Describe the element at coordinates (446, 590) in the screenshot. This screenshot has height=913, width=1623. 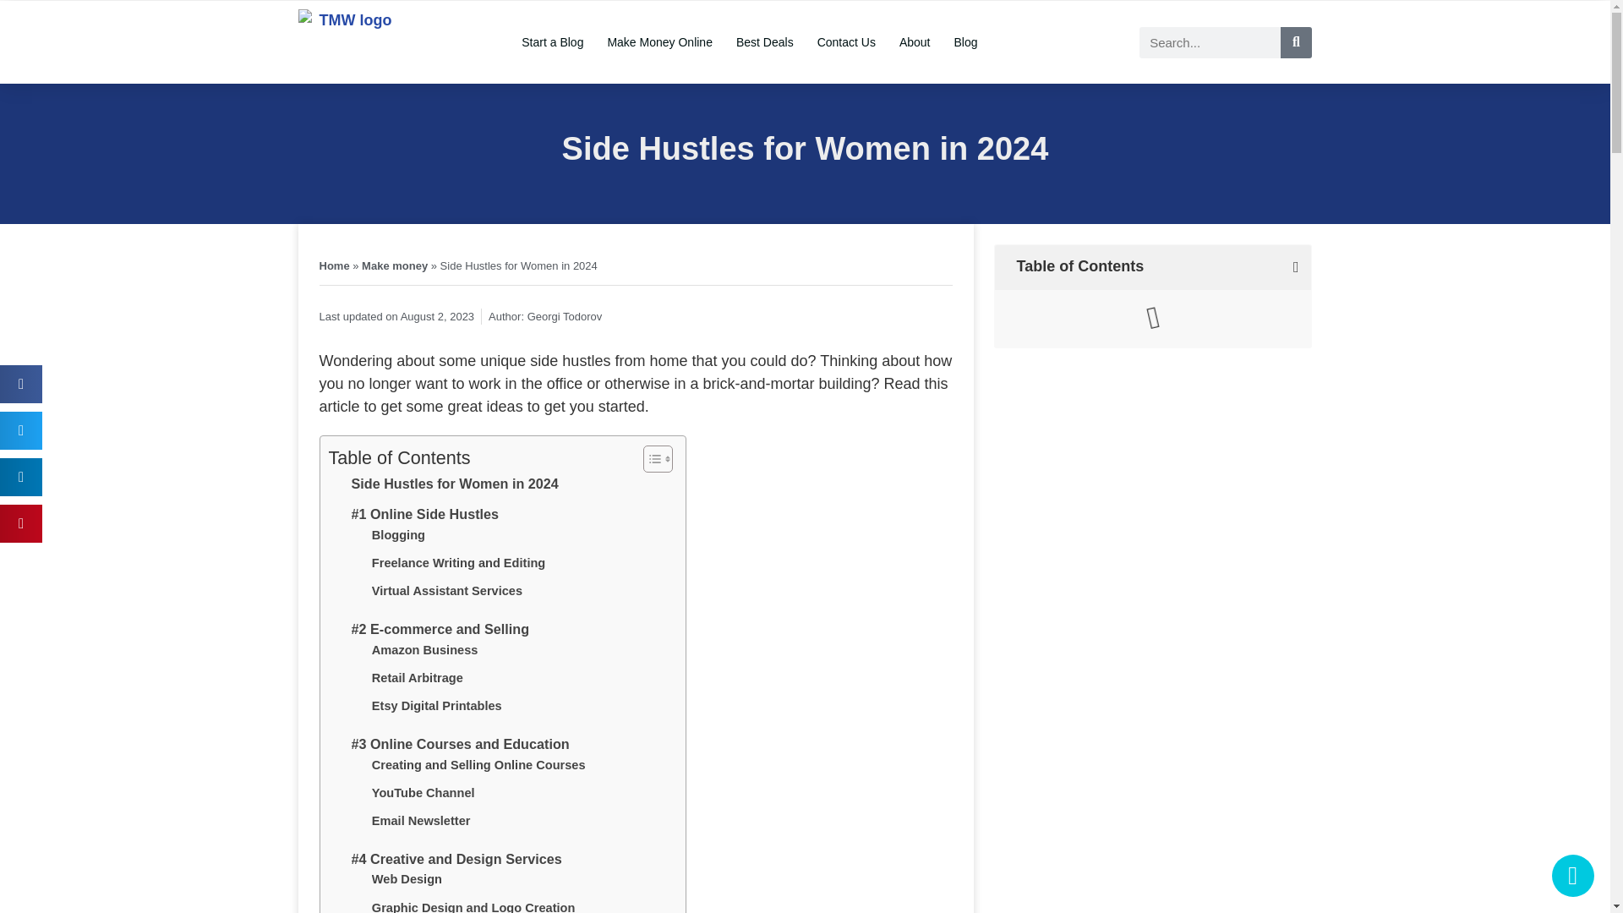
I see `Virtual Assistant Services` at that location.